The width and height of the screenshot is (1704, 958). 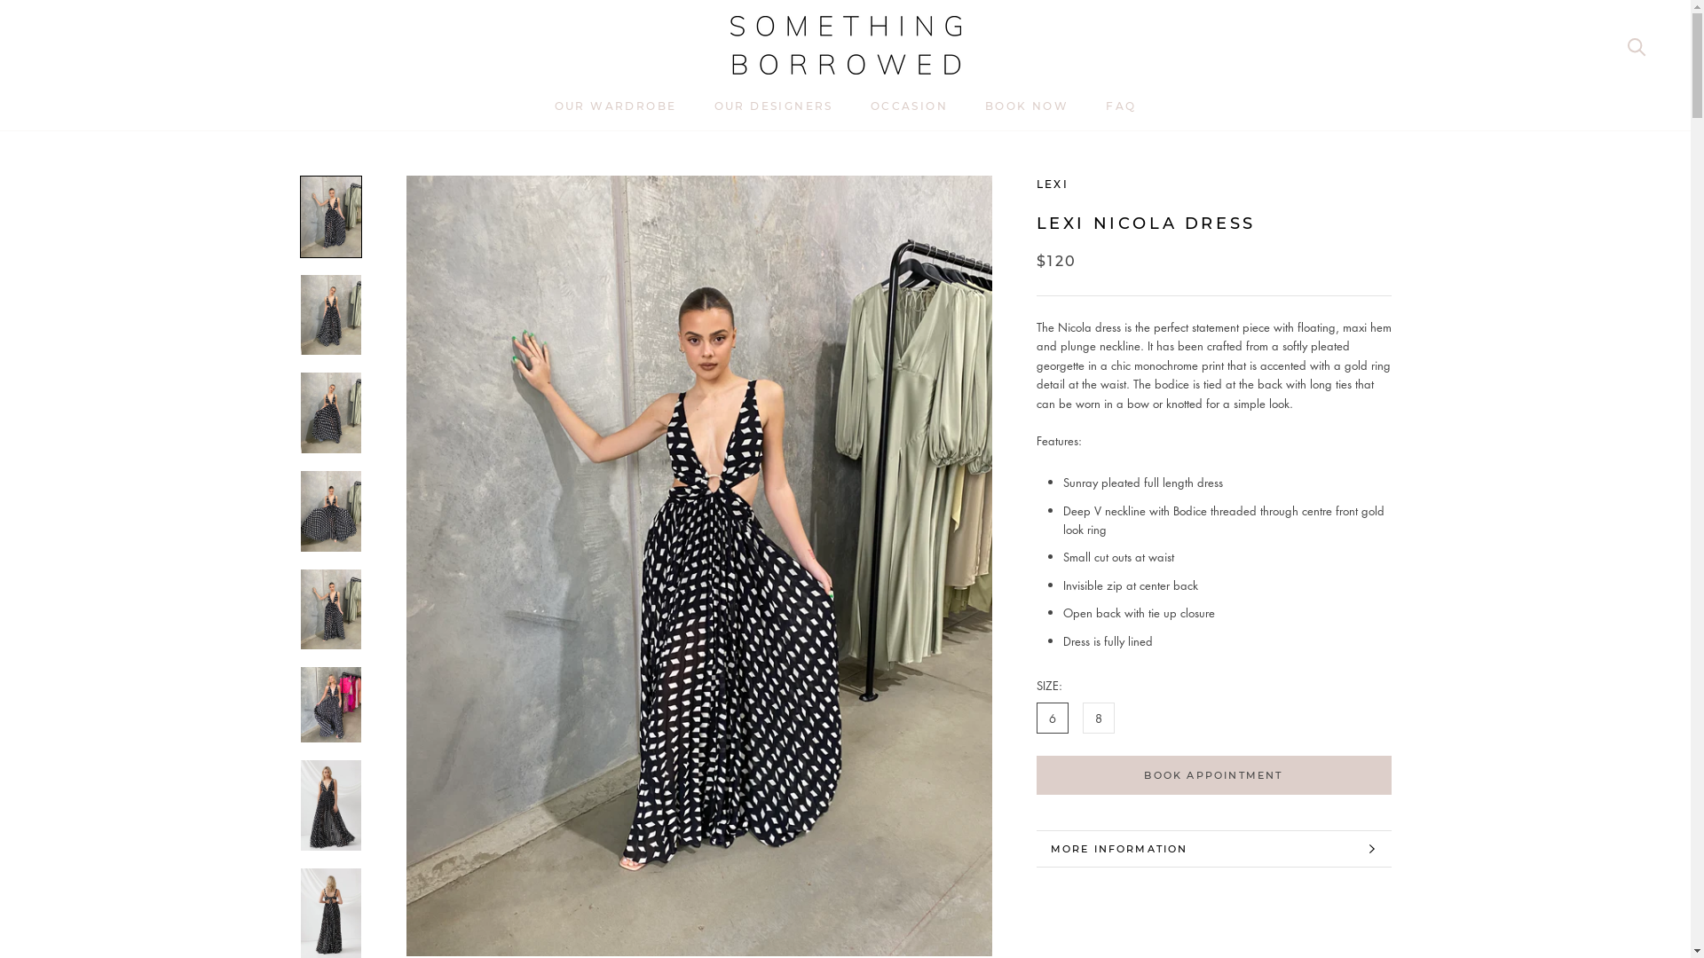 What do you see at coordinates (1214, 775) in the screenshot?
I see `BOOK APPOINTMENT` at bounding box center [1214, 775].